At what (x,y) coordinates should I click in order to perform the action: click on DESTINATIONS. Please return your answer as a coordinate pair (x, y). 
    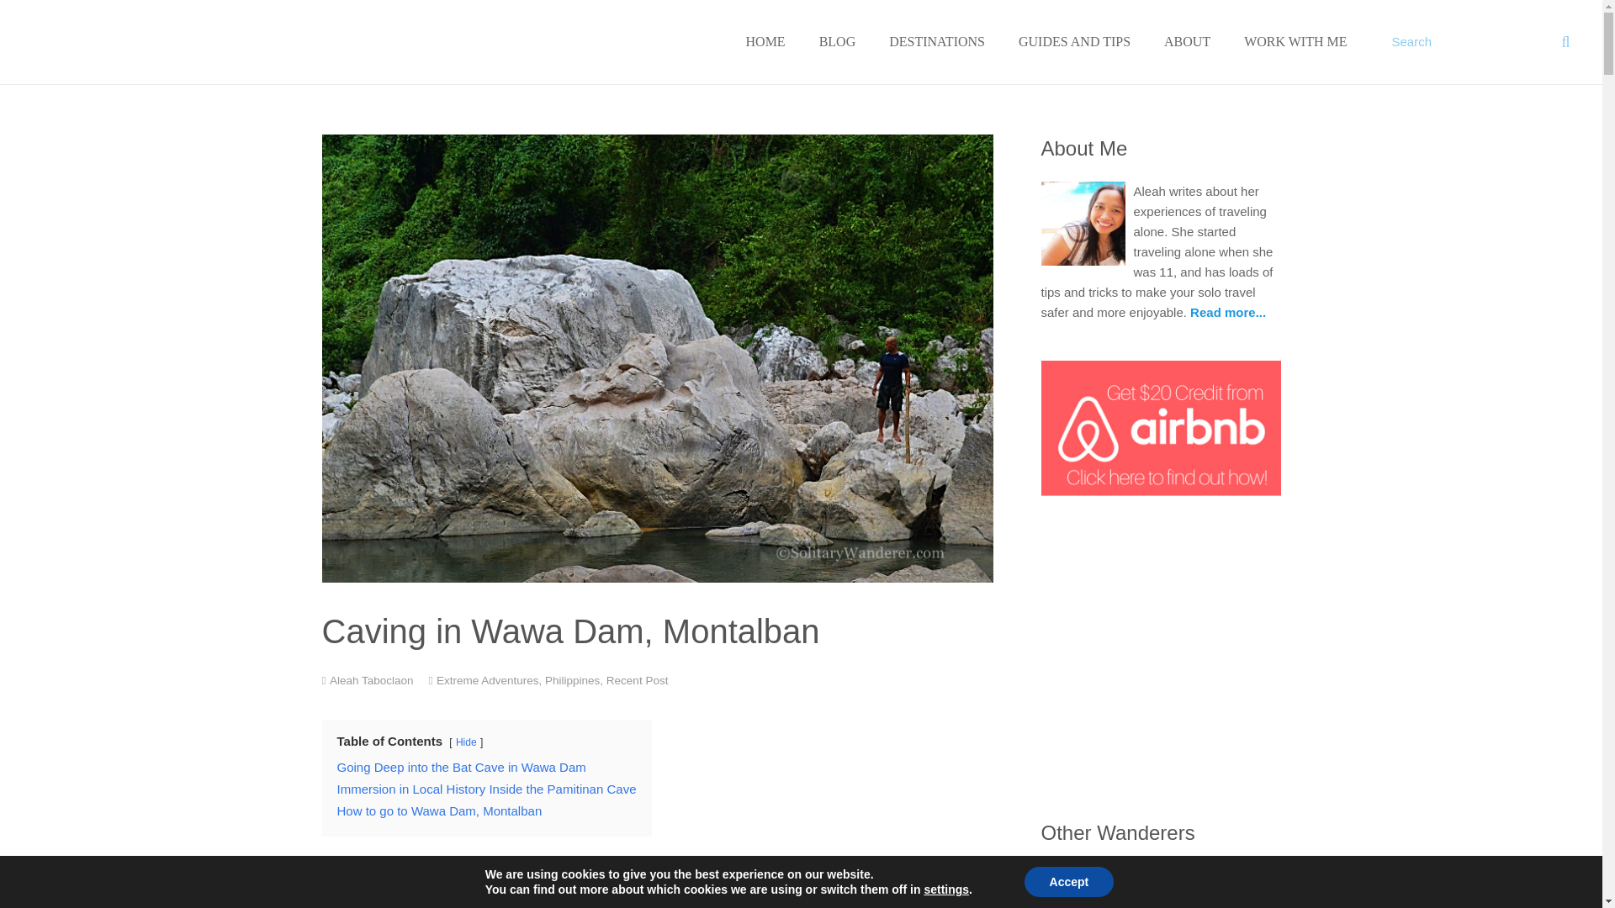
    Looking at the image, I should click on (936, 42).